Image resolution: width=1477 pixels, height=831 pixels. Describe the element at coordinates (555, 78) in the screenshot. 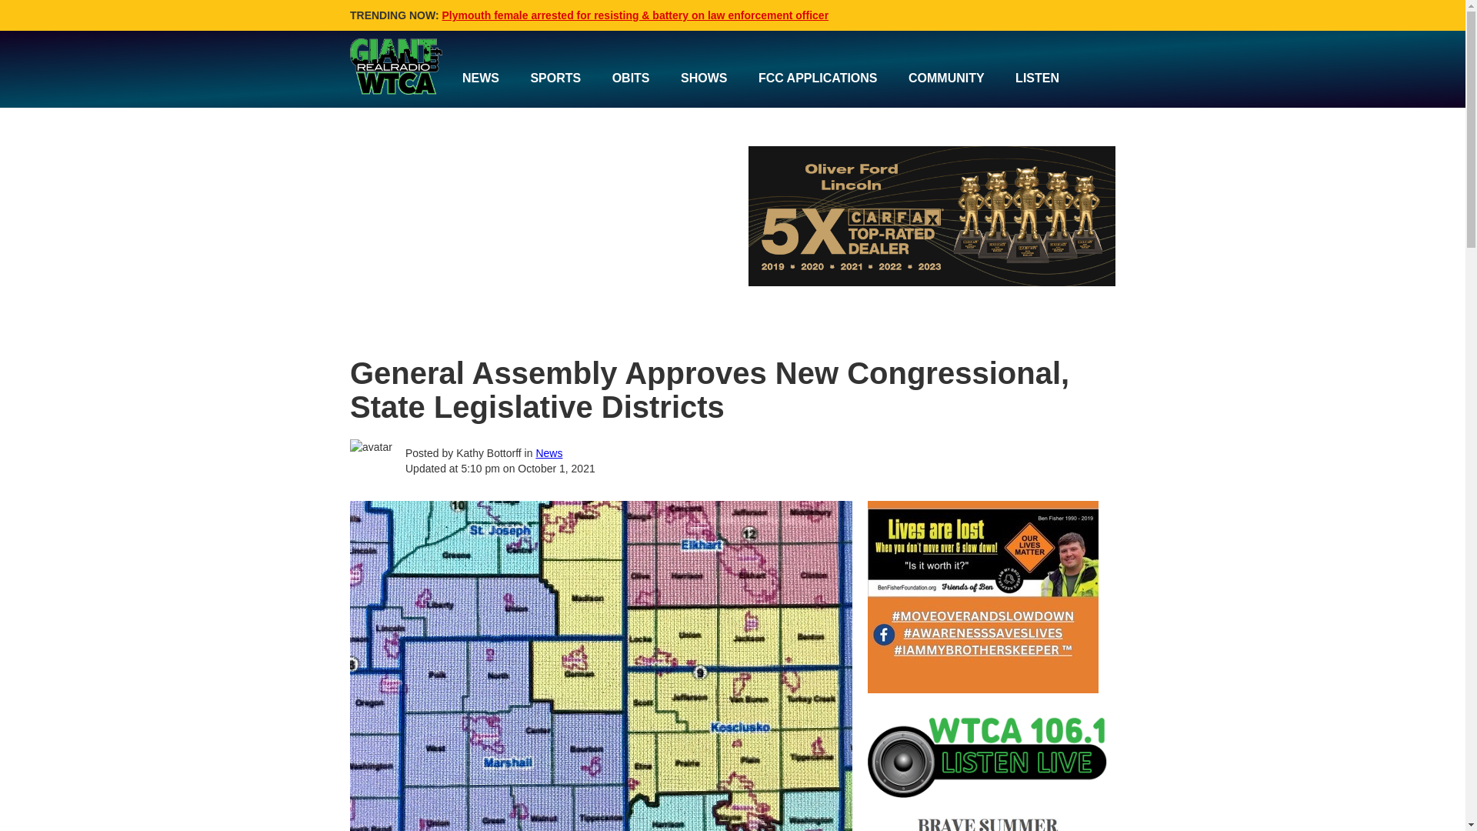

I see `SPORTS` at that location.